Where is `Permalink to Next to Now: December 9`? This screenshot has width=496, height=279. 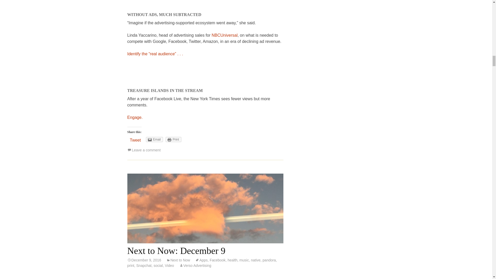 Permalink to Next to Now: December 9 is located at coordinates (144, 260).